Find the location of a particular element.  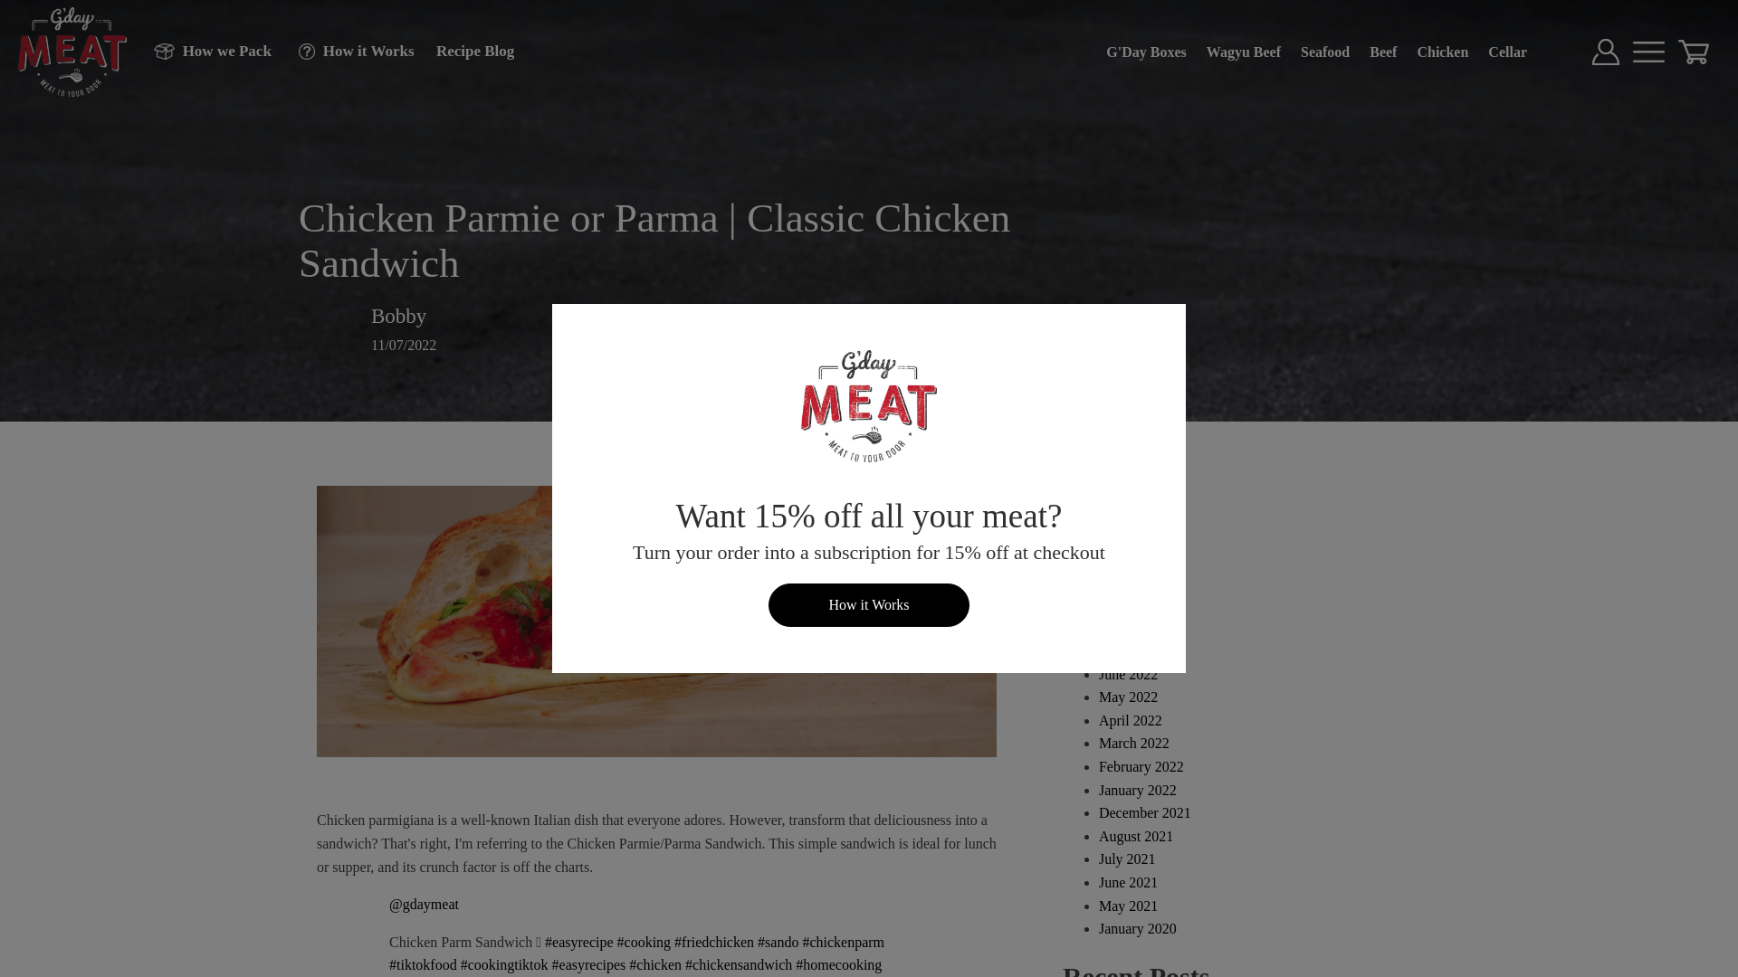

How we Pack is located at coordinates (203, 51).